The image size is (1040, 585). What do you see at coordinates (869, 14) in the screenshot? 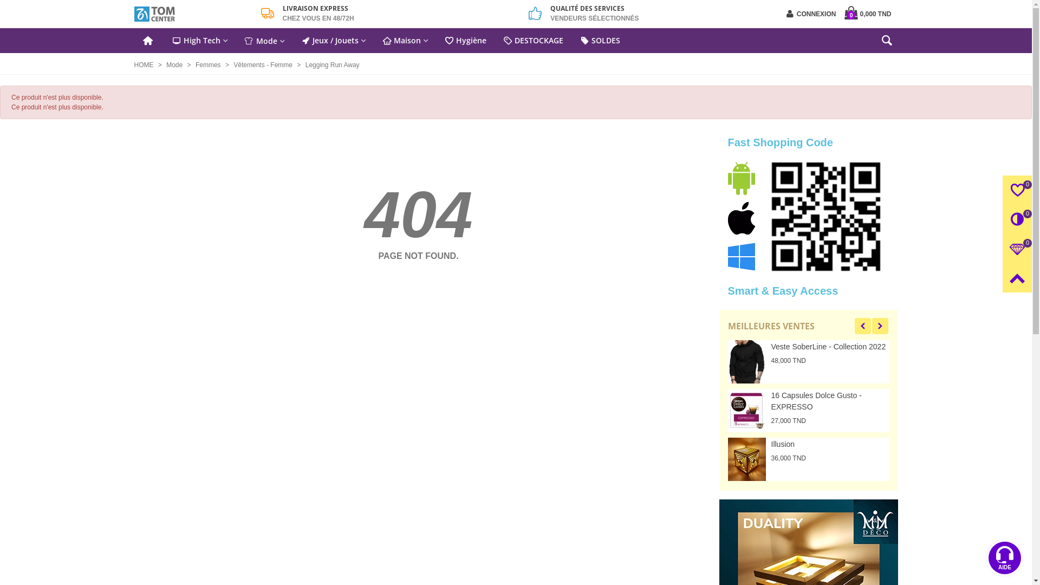
I see `0
0,000 TND` at bounding box center [869, 14].